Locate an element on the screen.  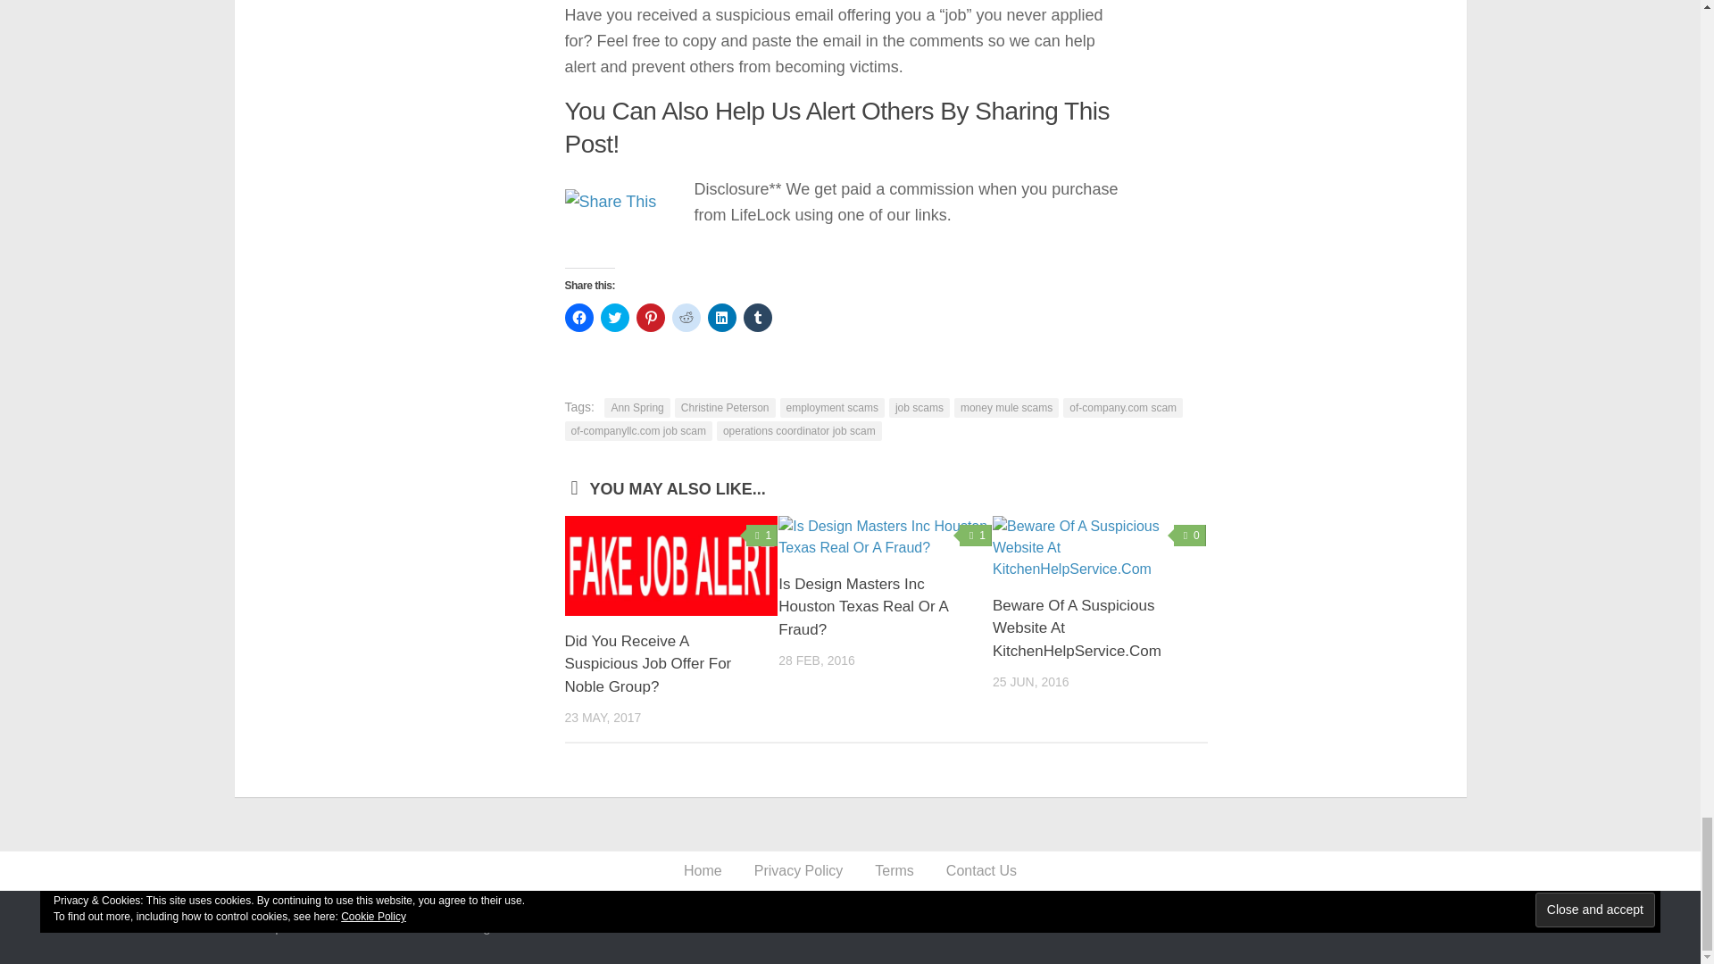
Is Design Masters Inc Houston Texas Real Or A Fraud? is located at coordinates (862, 606).